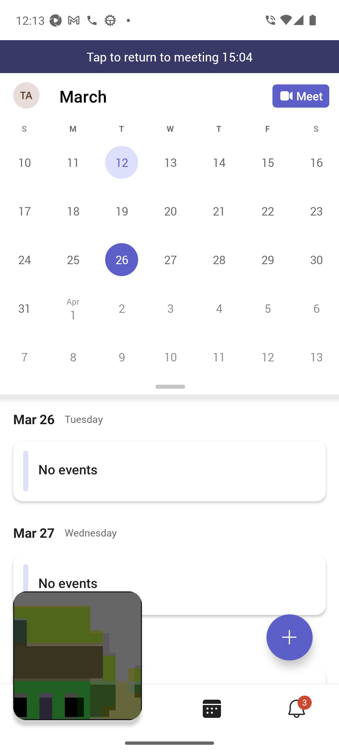  Describe the element at coordinates (267, 162) in the screenshot. I see `Friday, March 15 15` at that location.